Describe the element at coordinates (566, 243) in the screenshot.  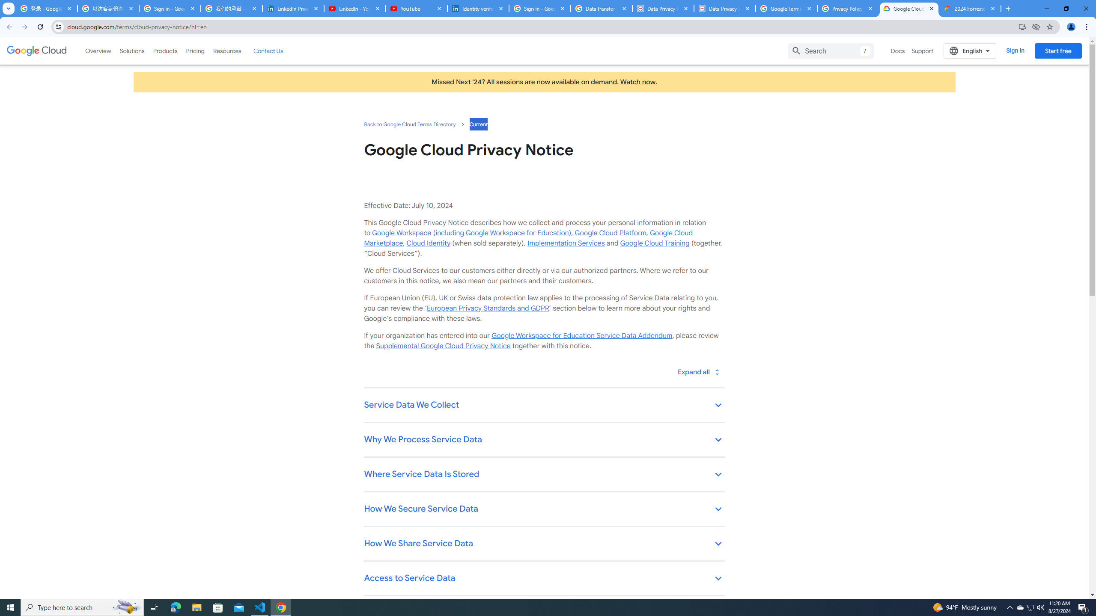
I see `Implementation Services` at that location.